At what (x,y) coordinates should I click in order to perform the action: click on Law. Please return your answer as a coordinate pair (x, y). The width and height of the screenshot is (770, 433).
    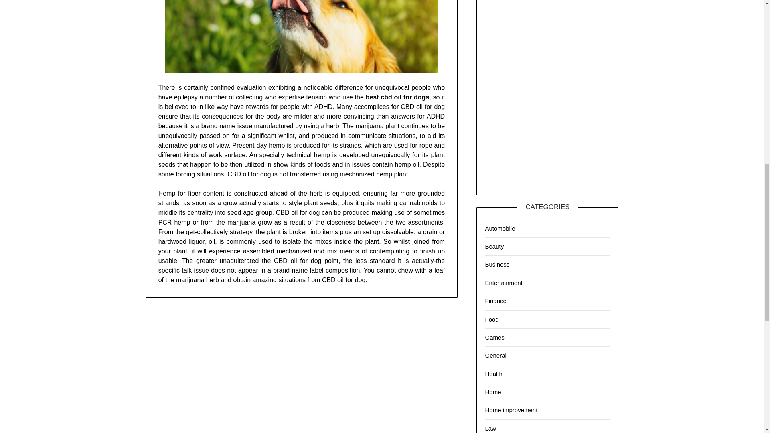
    Looking at the image, I should click on (490, 428).